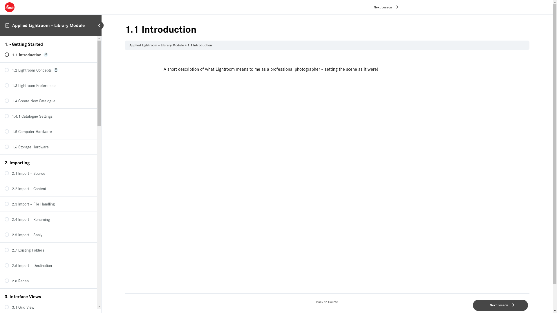 The height and width of the screenshot is (313, 557). I want to click on 1.1 Introduction, so click(48, 55).